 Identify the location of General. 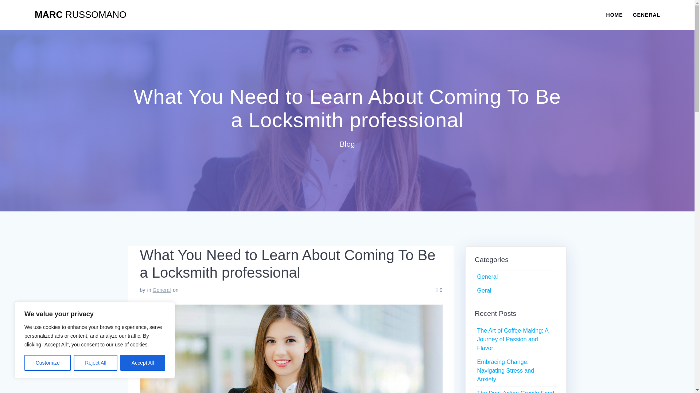
(487, 277).